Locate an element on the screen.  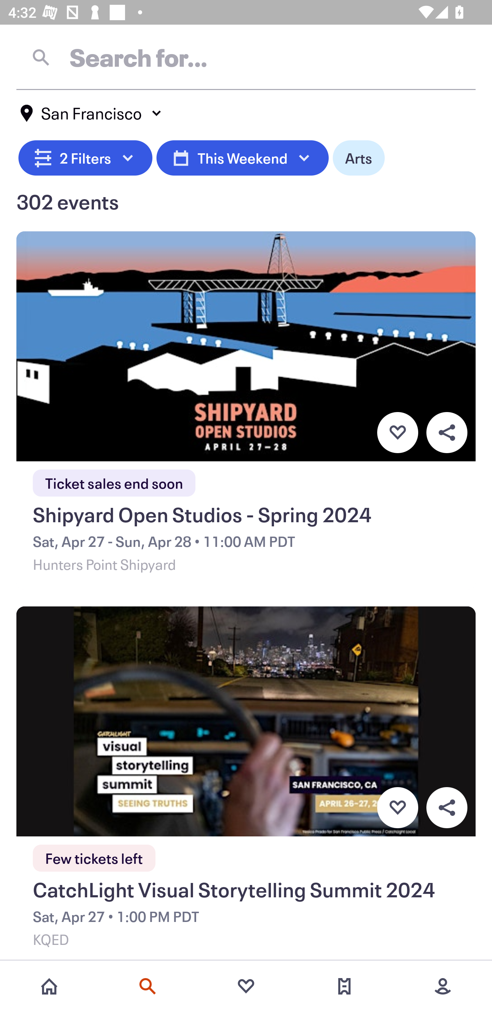
Search events is located at coordinates (148, 986).